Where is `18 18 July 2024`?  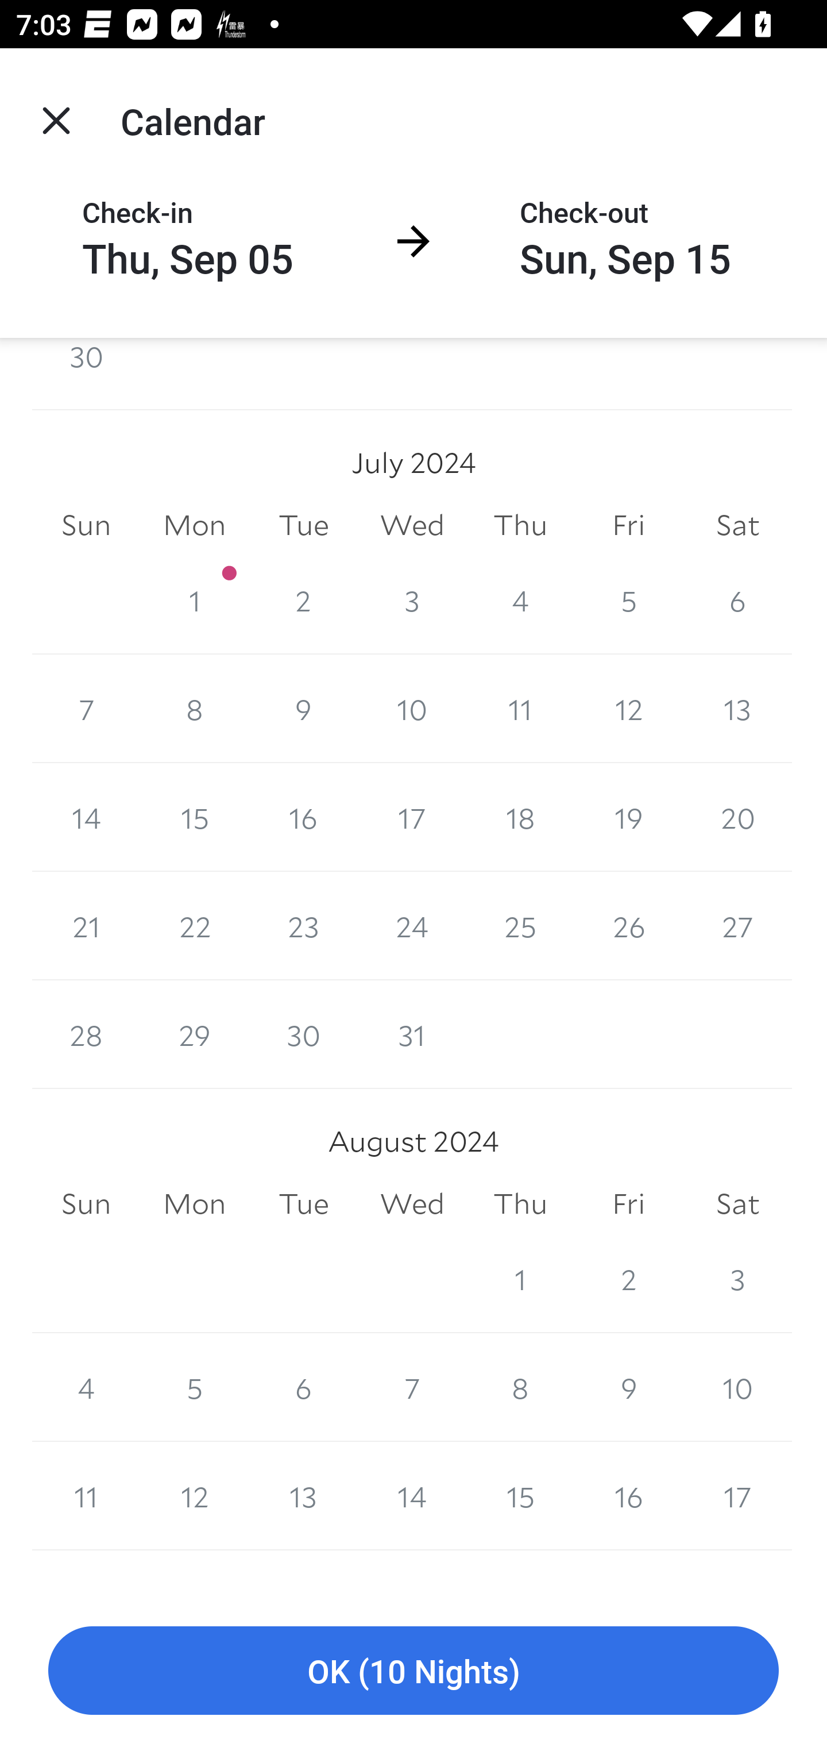
18 18 July 2024 is located at coordinates (520, 817).